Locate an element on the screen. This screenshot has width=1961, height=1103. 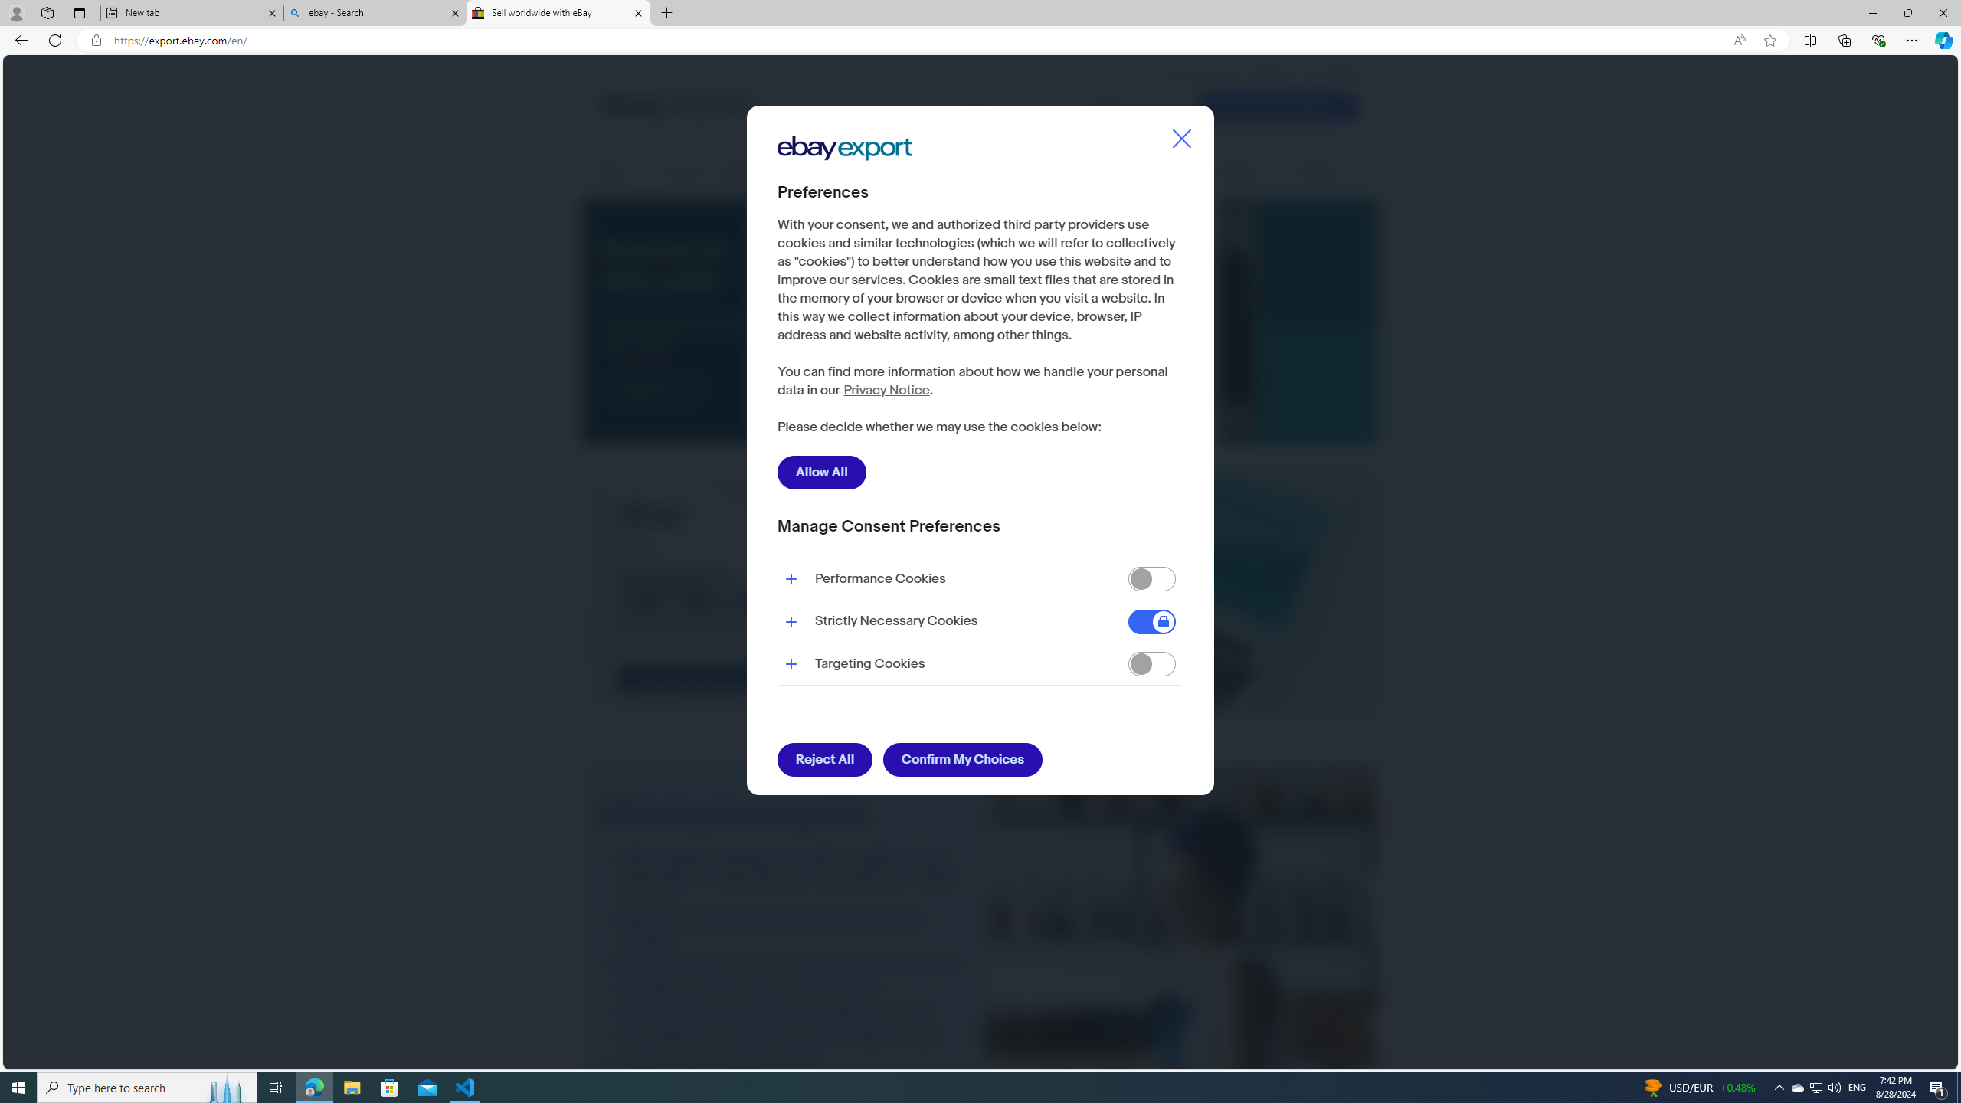
Ebay Export is located at coordinates (850, 196).